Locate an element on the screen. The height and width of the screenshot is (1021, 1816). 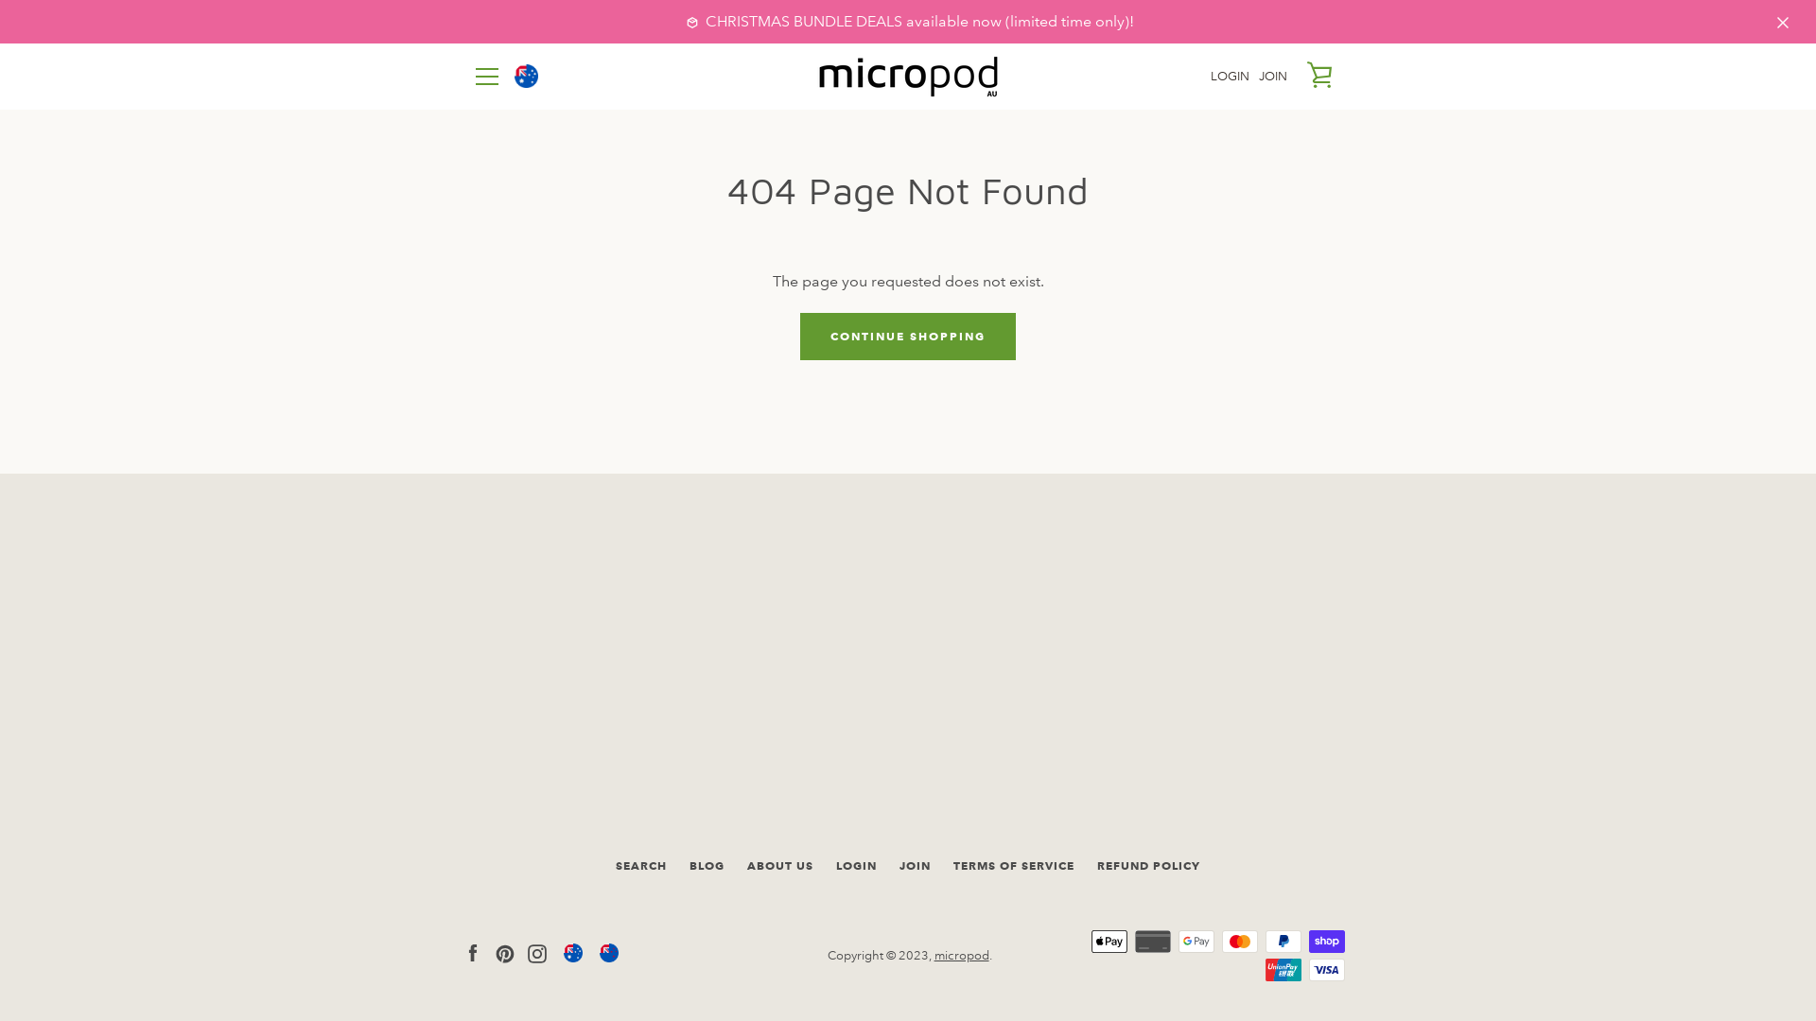
LOGIN is located at coordinates (857, 866).